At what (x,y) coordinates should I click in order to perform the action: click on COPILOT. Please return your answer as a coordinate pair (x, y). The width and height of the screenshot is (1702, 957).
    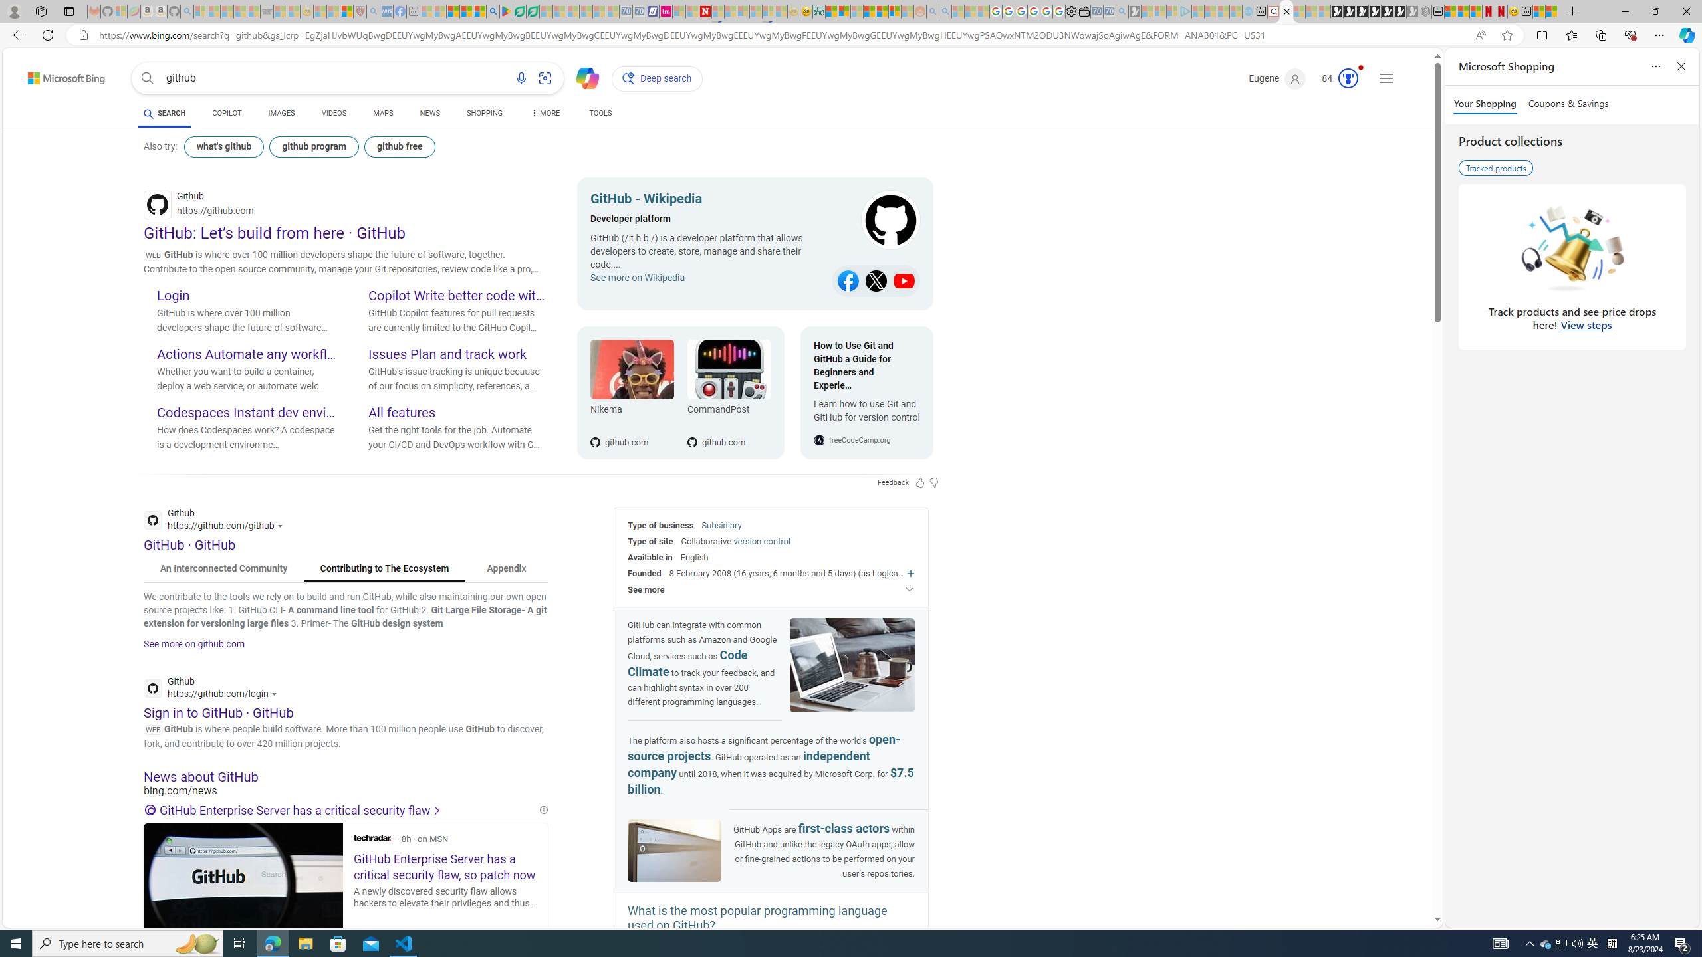
    Looking at the image, I should click on (226, 113).